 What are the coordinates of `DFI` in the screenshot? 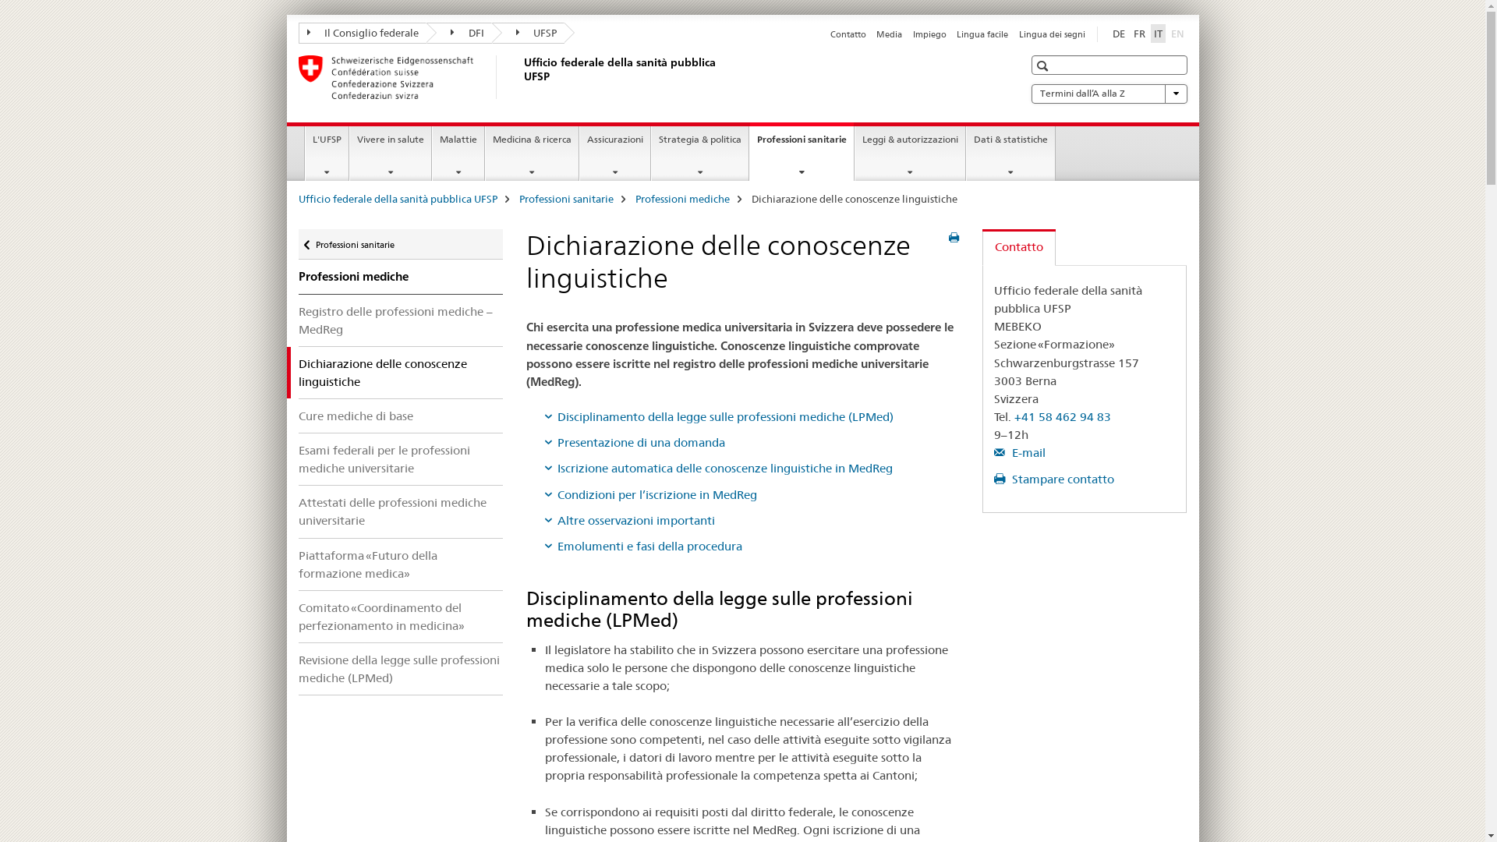 It's located at (459, 33).